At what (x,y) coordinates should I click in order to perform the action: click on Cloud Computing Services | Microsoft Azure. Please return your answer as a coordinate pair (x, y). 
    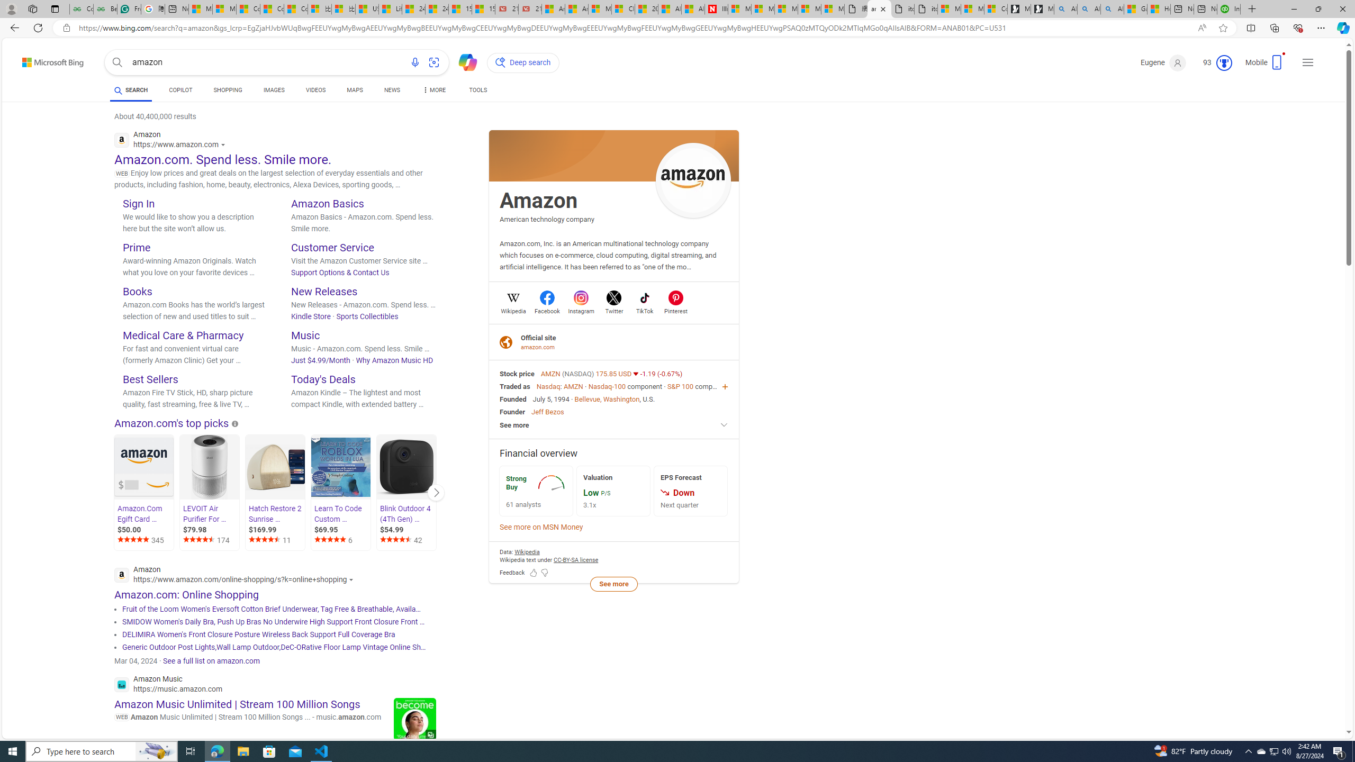
    Looking at the image, I should click on (623, 9).